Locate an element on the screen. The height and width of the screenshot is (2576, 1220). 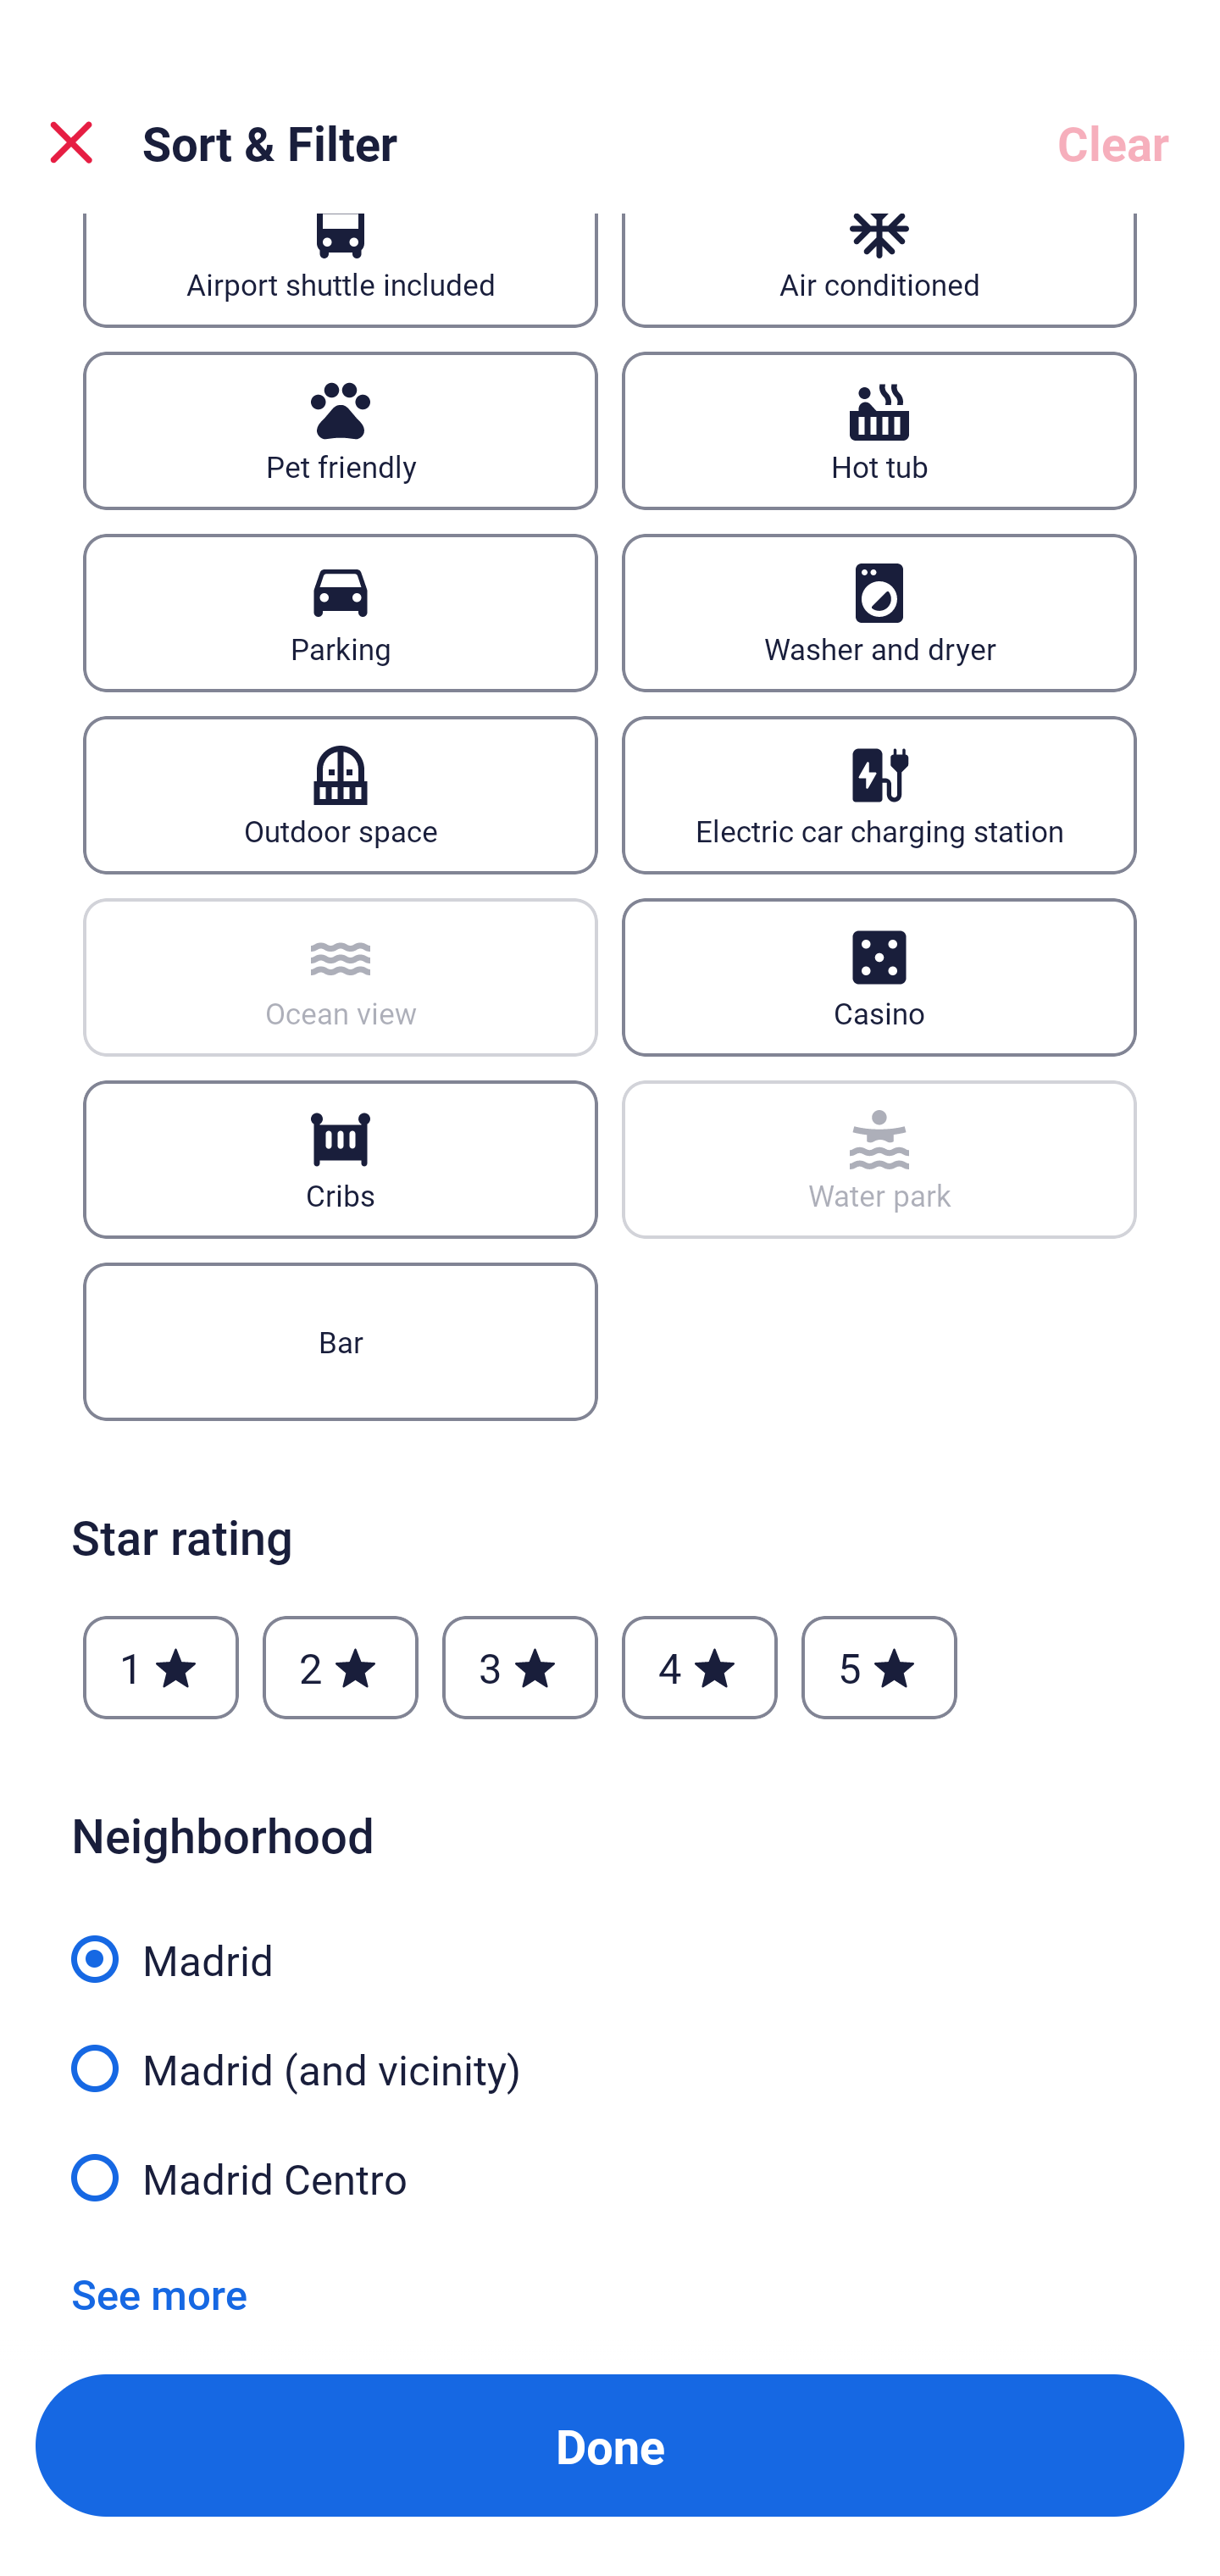
Clear is located at coordinates (1113, 142).